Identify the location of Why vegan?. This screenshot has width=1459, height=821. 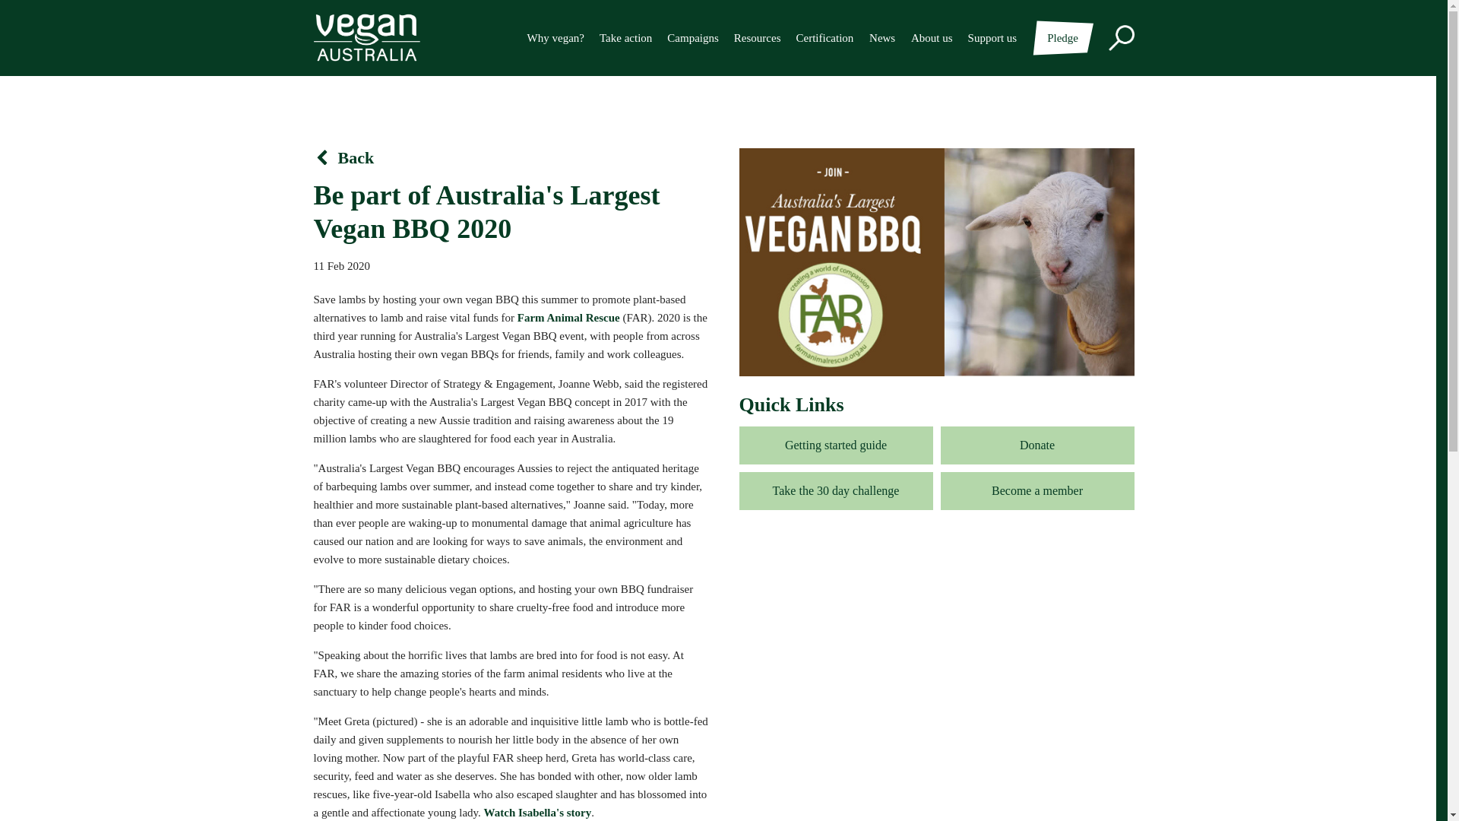
(555, 37).